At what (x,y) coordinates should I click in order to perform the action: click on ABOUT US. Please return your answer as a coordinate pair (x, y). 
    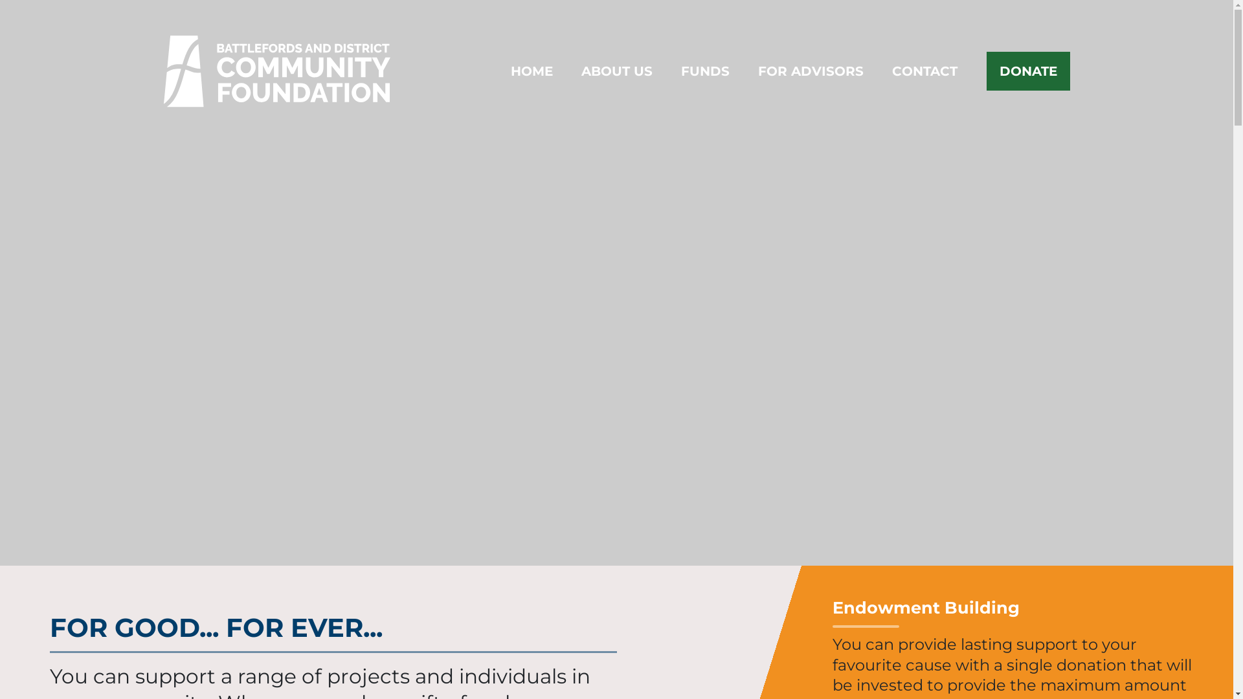
    Looking at the image, I should click on (617, 71).